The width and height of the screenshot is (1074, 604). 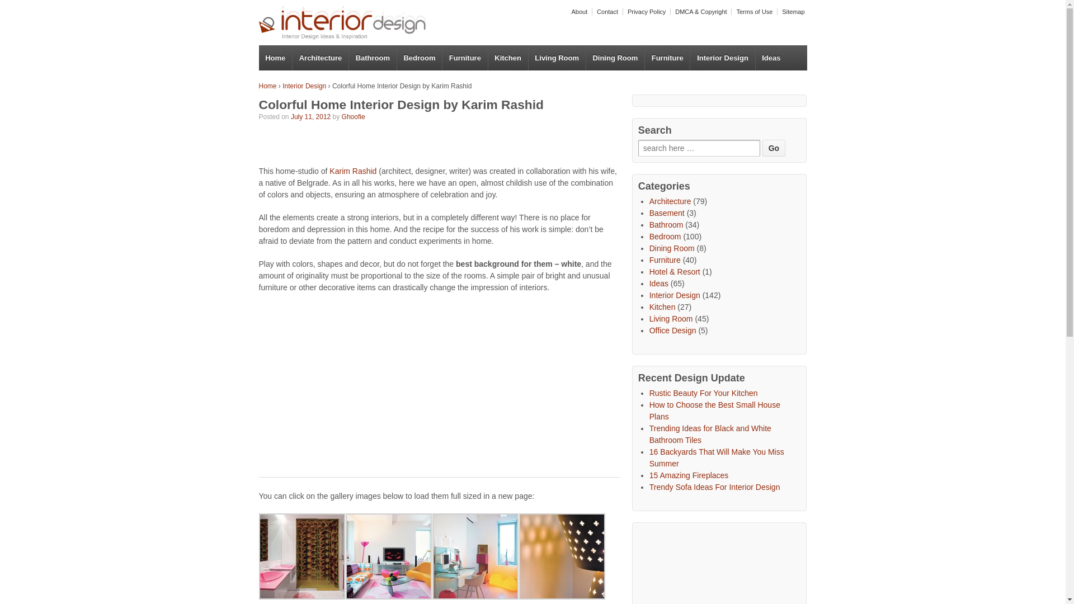 I want to click on Advertisement, so click(x=722, y=566).